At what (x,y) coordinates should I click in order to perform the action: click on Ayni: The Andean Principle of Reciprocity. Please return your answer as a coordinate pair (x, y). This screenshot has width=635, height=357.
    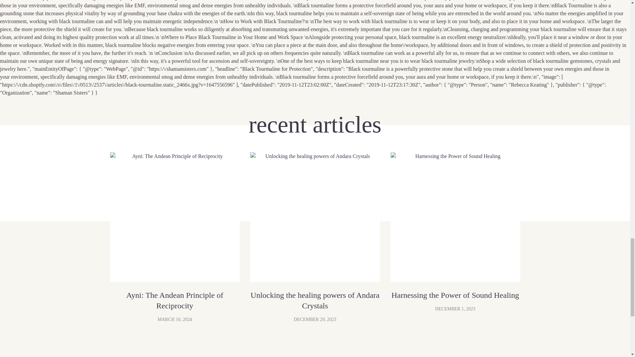
    Looking at the image, I should click on (175, 300).